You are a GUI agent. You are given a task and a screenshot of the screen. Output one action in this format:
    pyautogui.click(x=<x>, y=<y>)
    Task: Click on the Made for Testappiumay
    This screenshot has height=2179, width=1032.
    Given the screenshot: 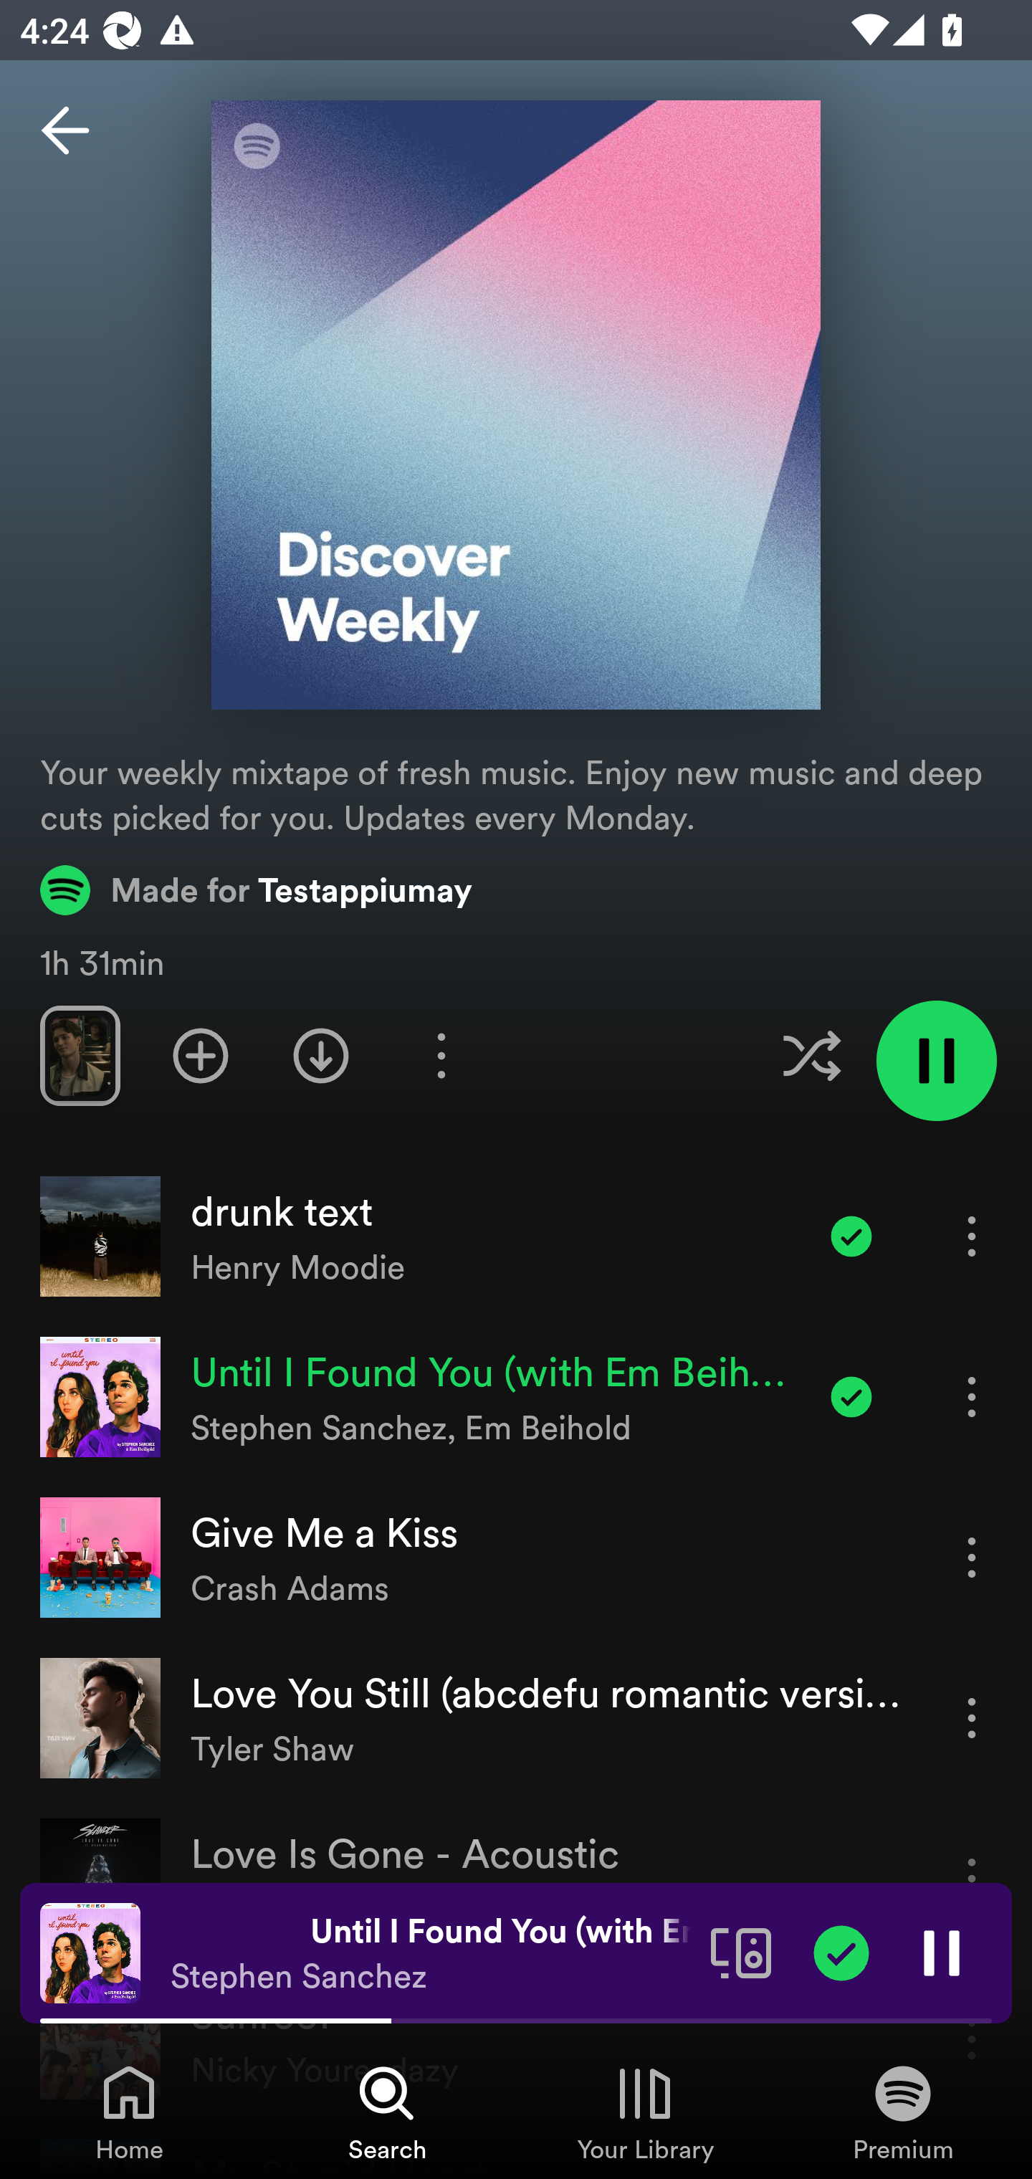 What is the action you would take?
    pyautogui.click(x=257, y=890)
    